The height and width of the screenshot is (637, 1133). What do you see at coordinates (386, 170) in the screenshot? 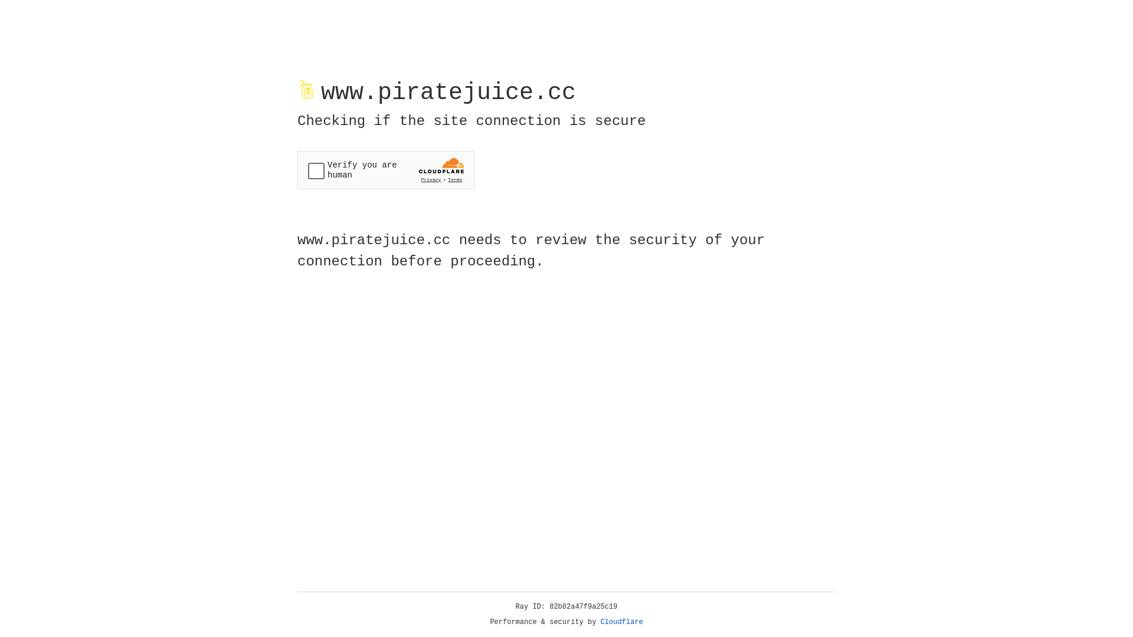
I see `Widget containing a Cloudflare security challenge` at bounding box center [386, 170].